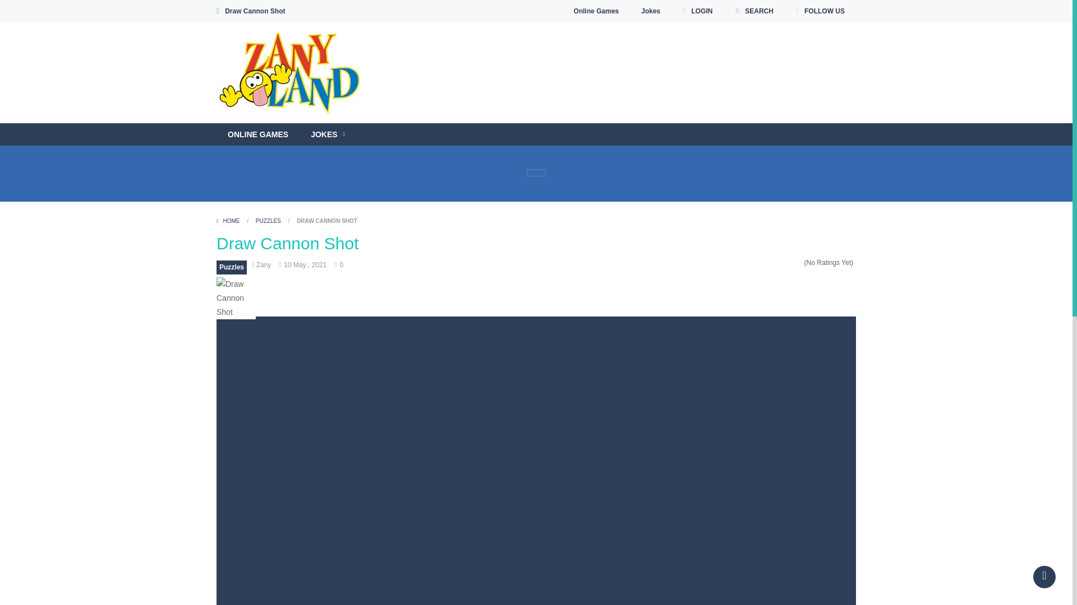  Describe the element at coordinates (697, 11) in the screenshot. I see `LOGIN` at that location.